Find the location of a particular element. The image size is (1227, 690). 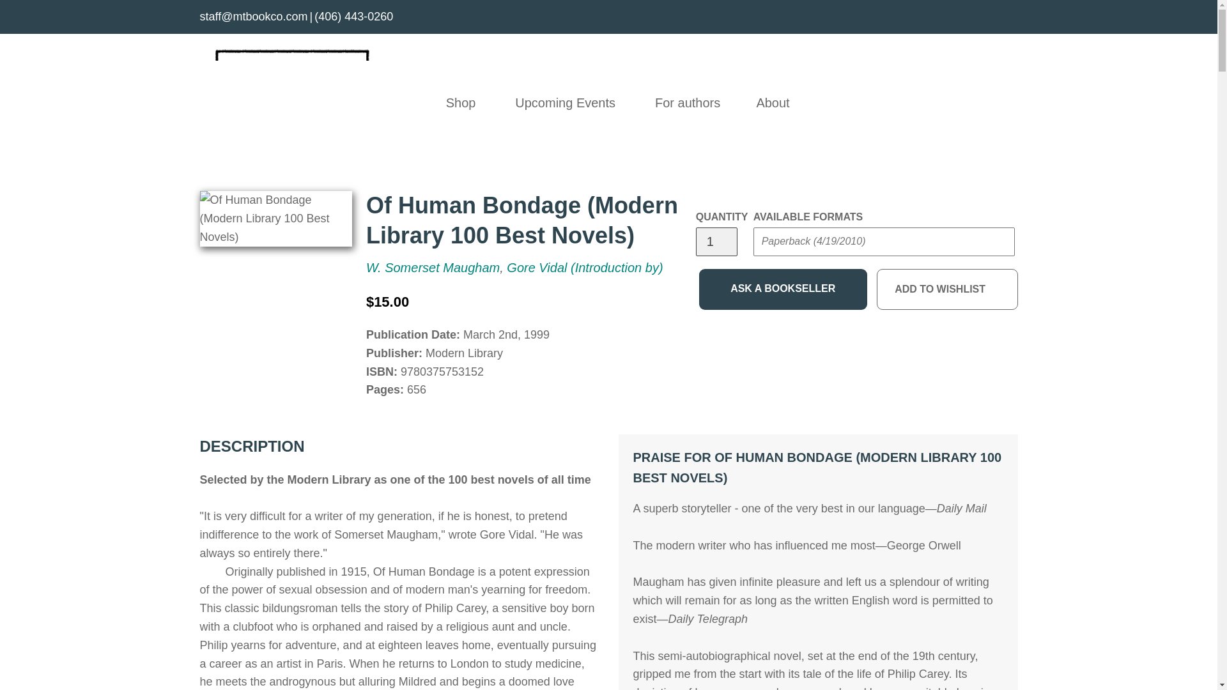

Wishlists is located at coordinates (984, 102).